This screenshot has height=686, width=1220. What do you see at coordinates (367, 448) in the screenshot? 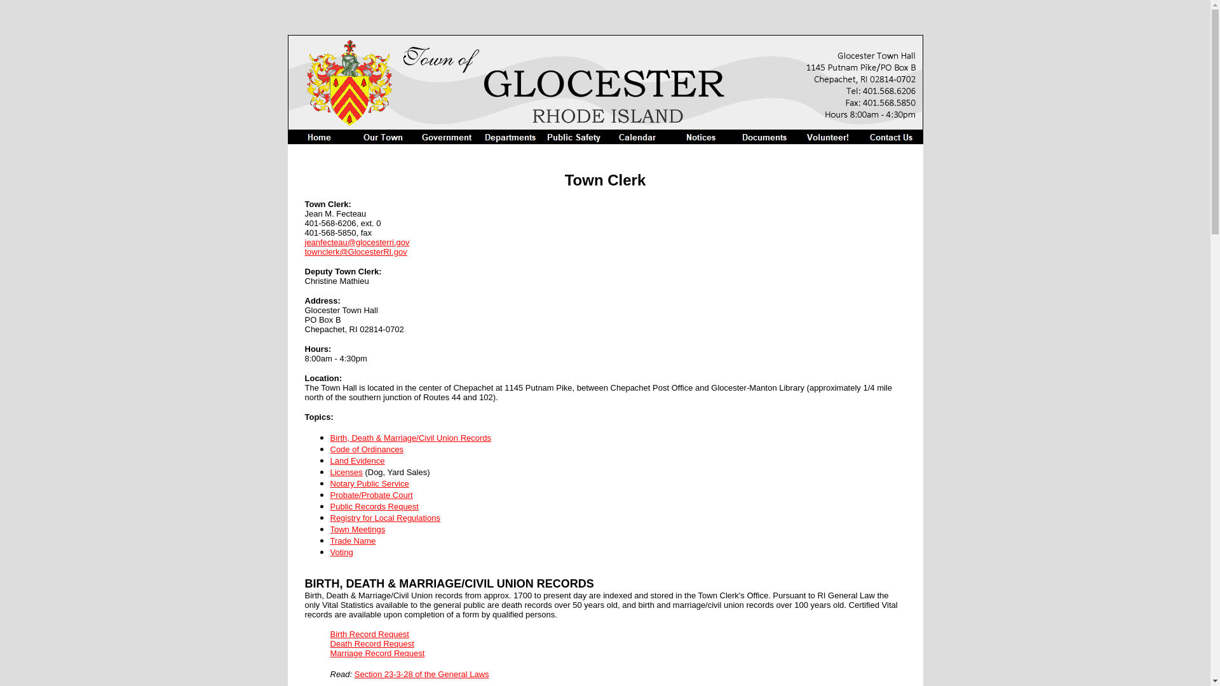
I see `Code of Ordinances` at bounding box center [367, 448].